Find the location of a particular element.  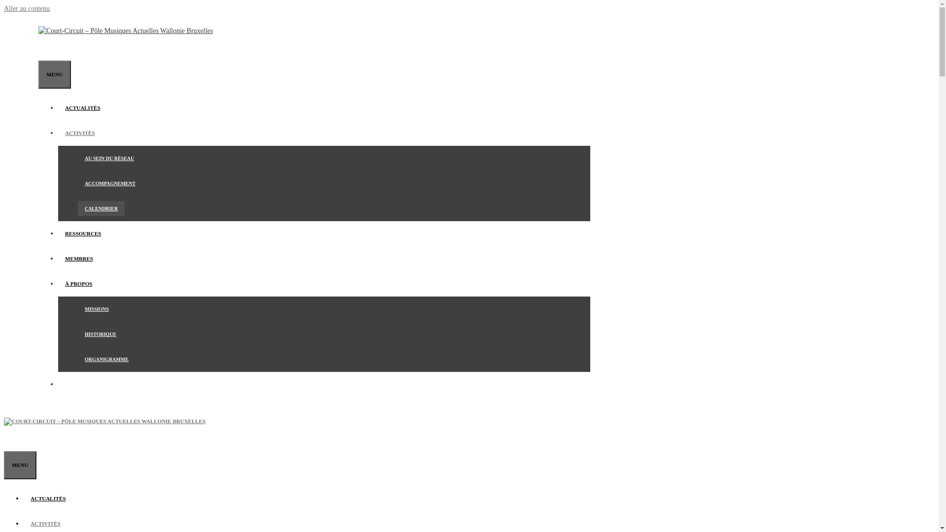

ORGANIGRAMME is located at coordinates (106, 360).